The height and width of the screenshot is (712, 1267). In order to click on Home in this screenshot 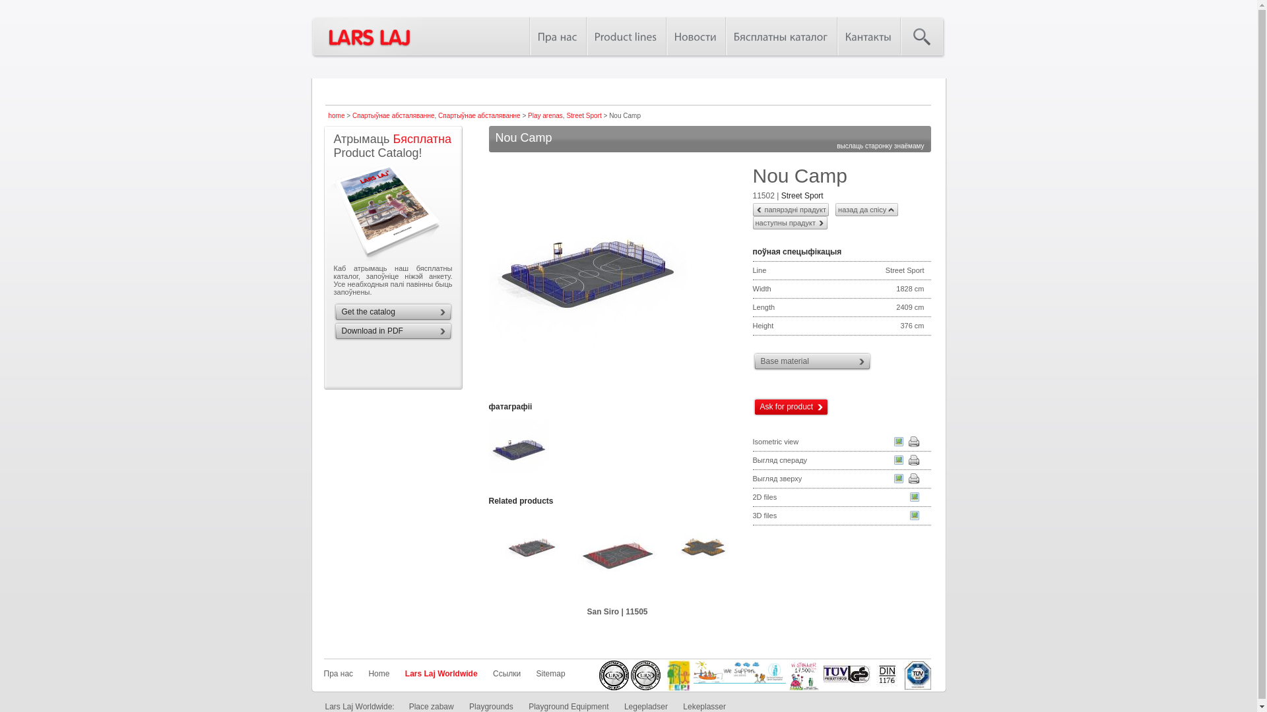, I will do `click(379, 674)`.